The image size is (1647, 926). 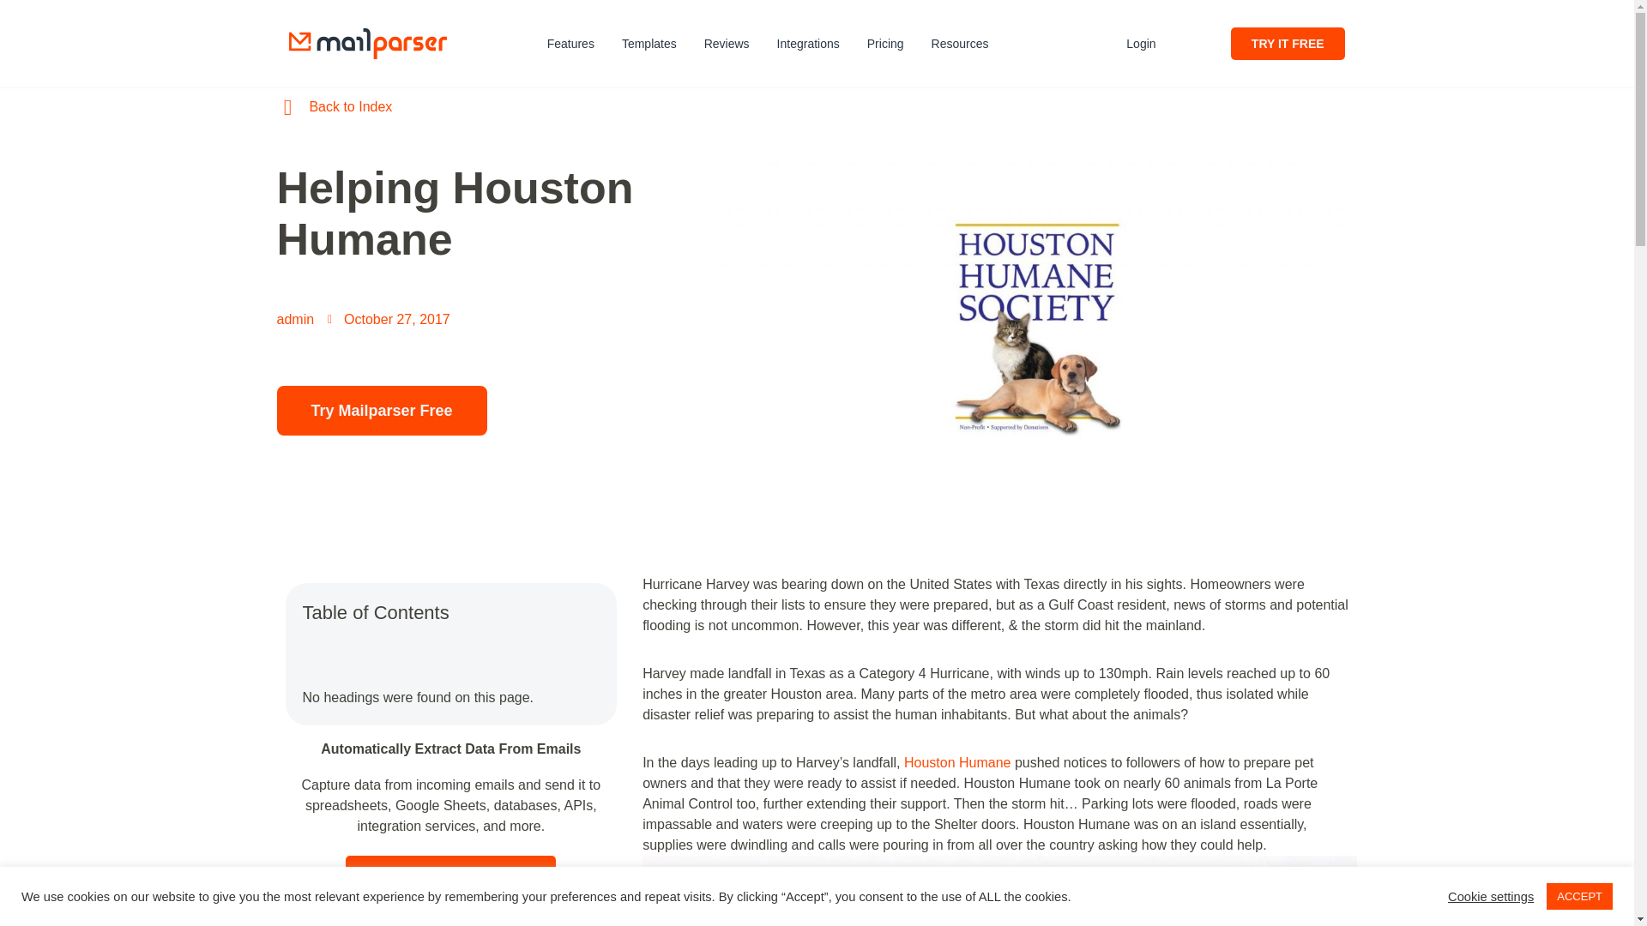 I want to click on Templates, so click(x=649, y=44).